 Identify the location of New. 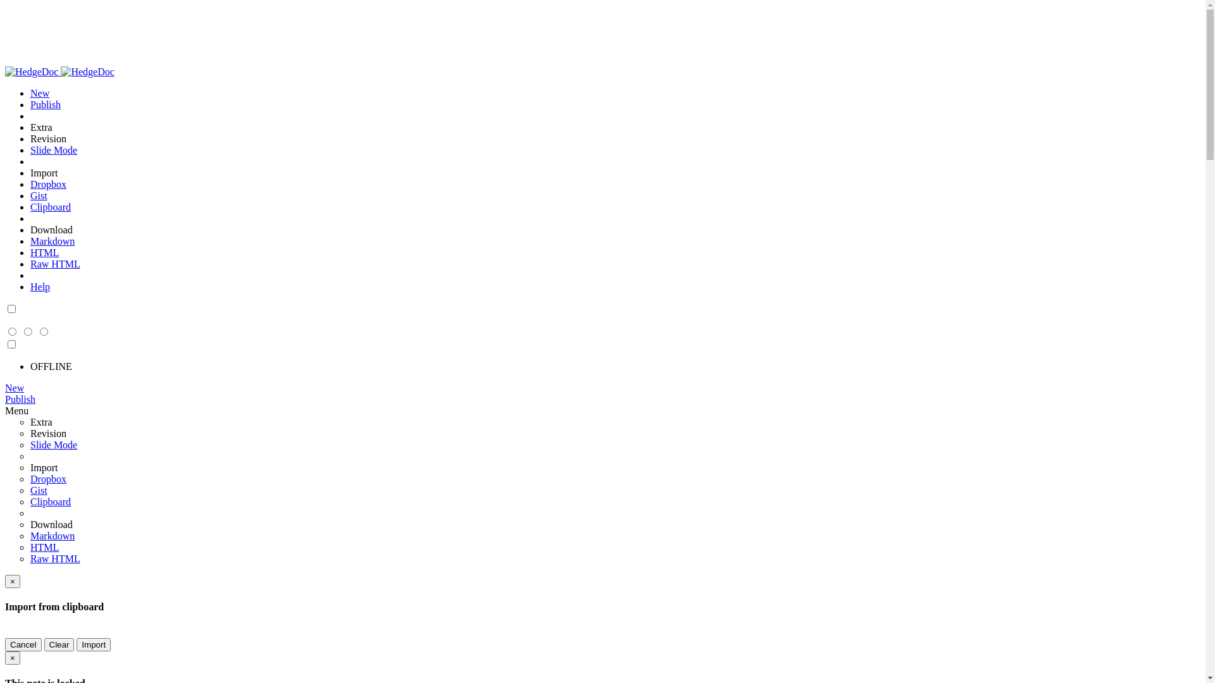
(40, 93).